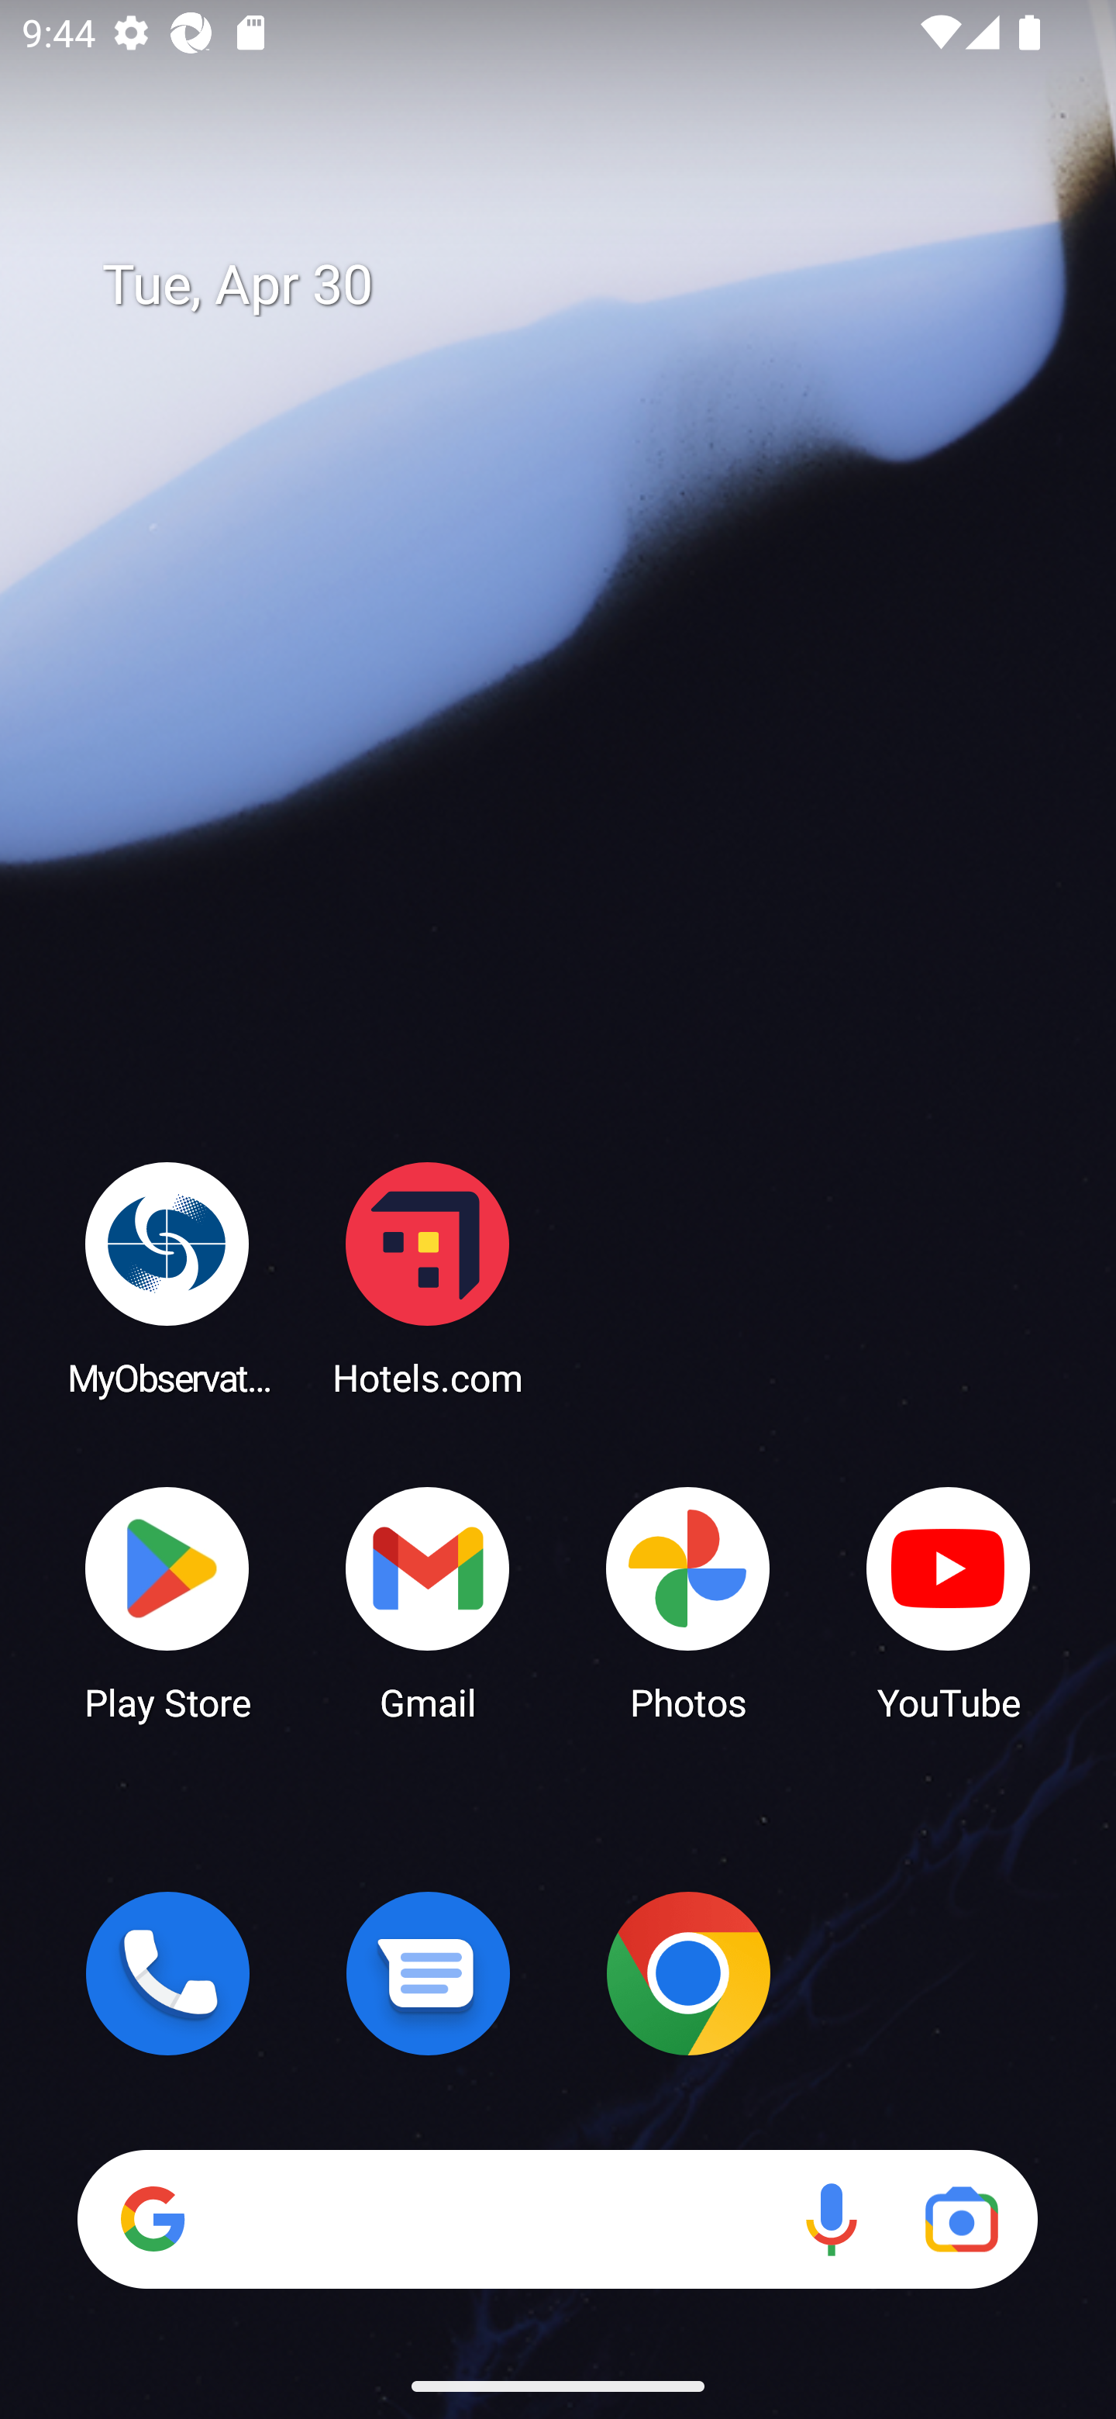 The height and width of the screenshot is (2419, 1116). Describe the element at coordinates (949, 1602) in the screenshot. I see `YouTube` at that location.